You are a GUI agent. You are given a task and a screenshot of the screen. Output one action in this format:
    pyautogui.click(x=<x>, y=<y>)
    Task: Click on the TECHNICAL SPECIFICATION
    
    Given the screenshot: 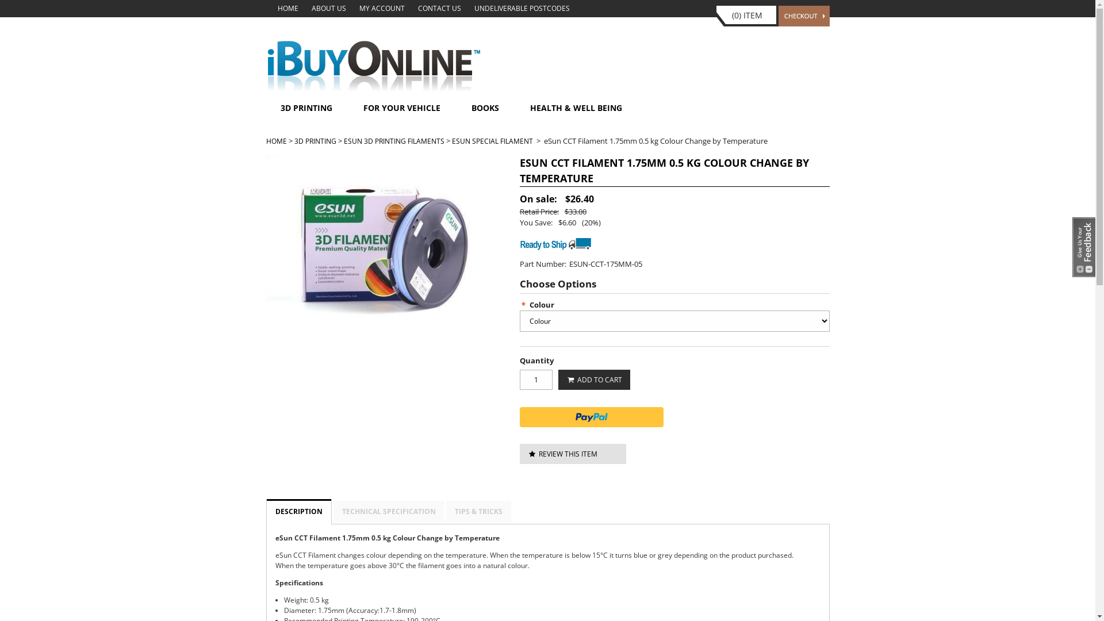 What is the action you would take?
    pyautogui.click(x=389, y=512)
    